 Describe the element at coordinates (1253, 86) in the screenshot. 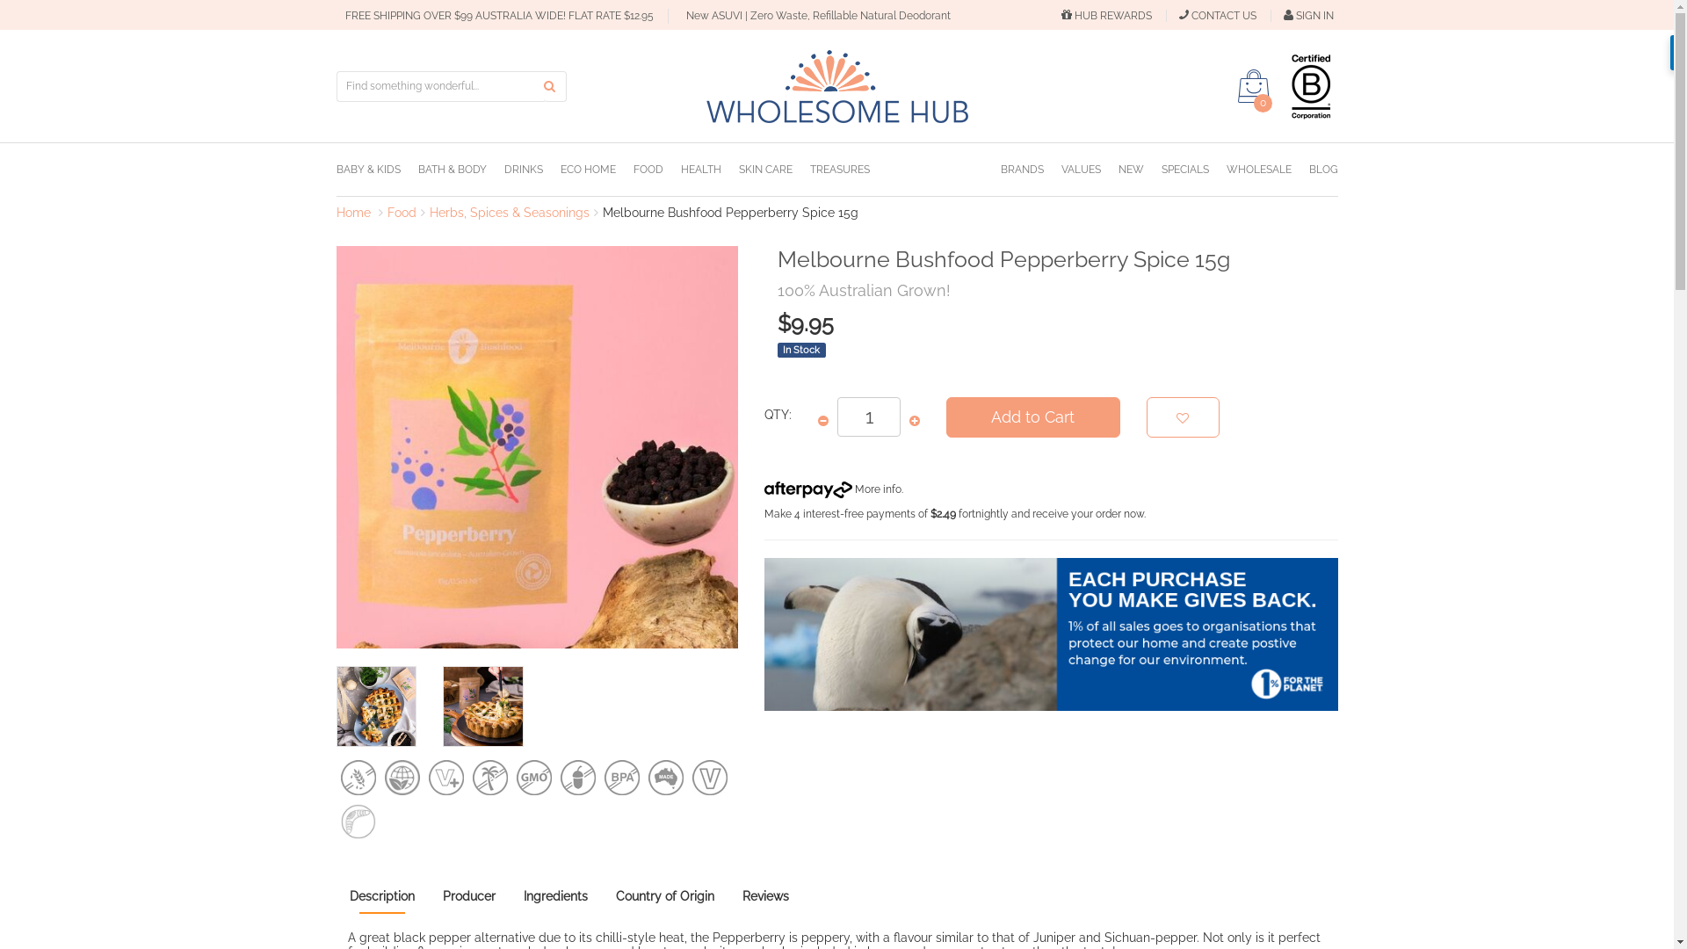

I see `0` at that location.